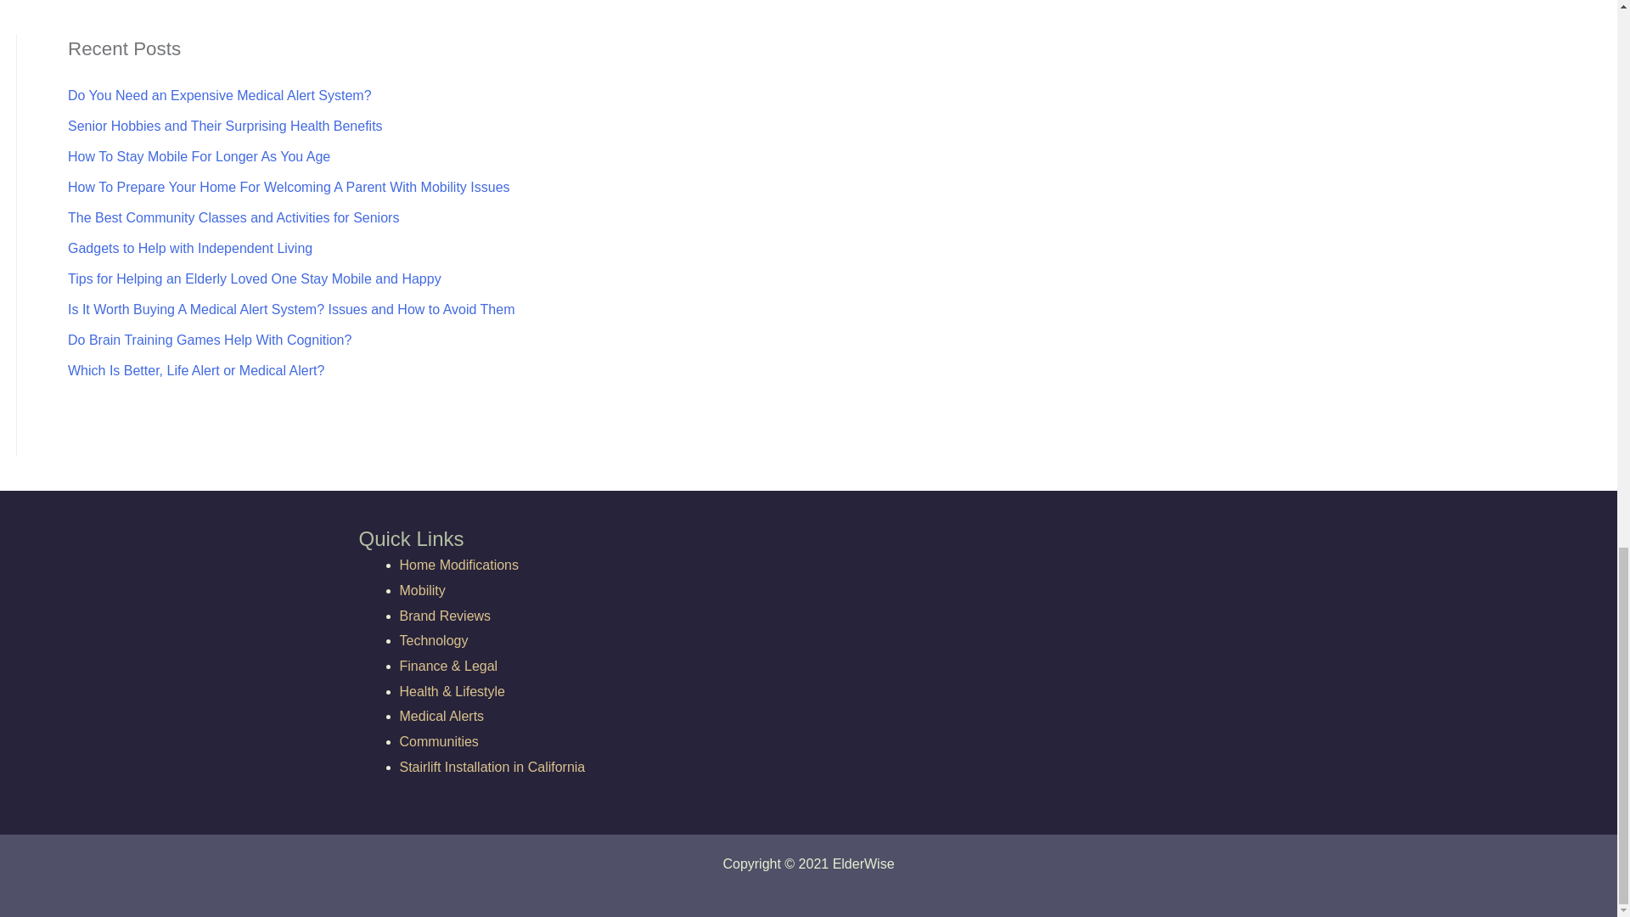  What do you see at coordinates (433, 640) in the screenshot?
I see `Technology` at bounding box center [433, 640].